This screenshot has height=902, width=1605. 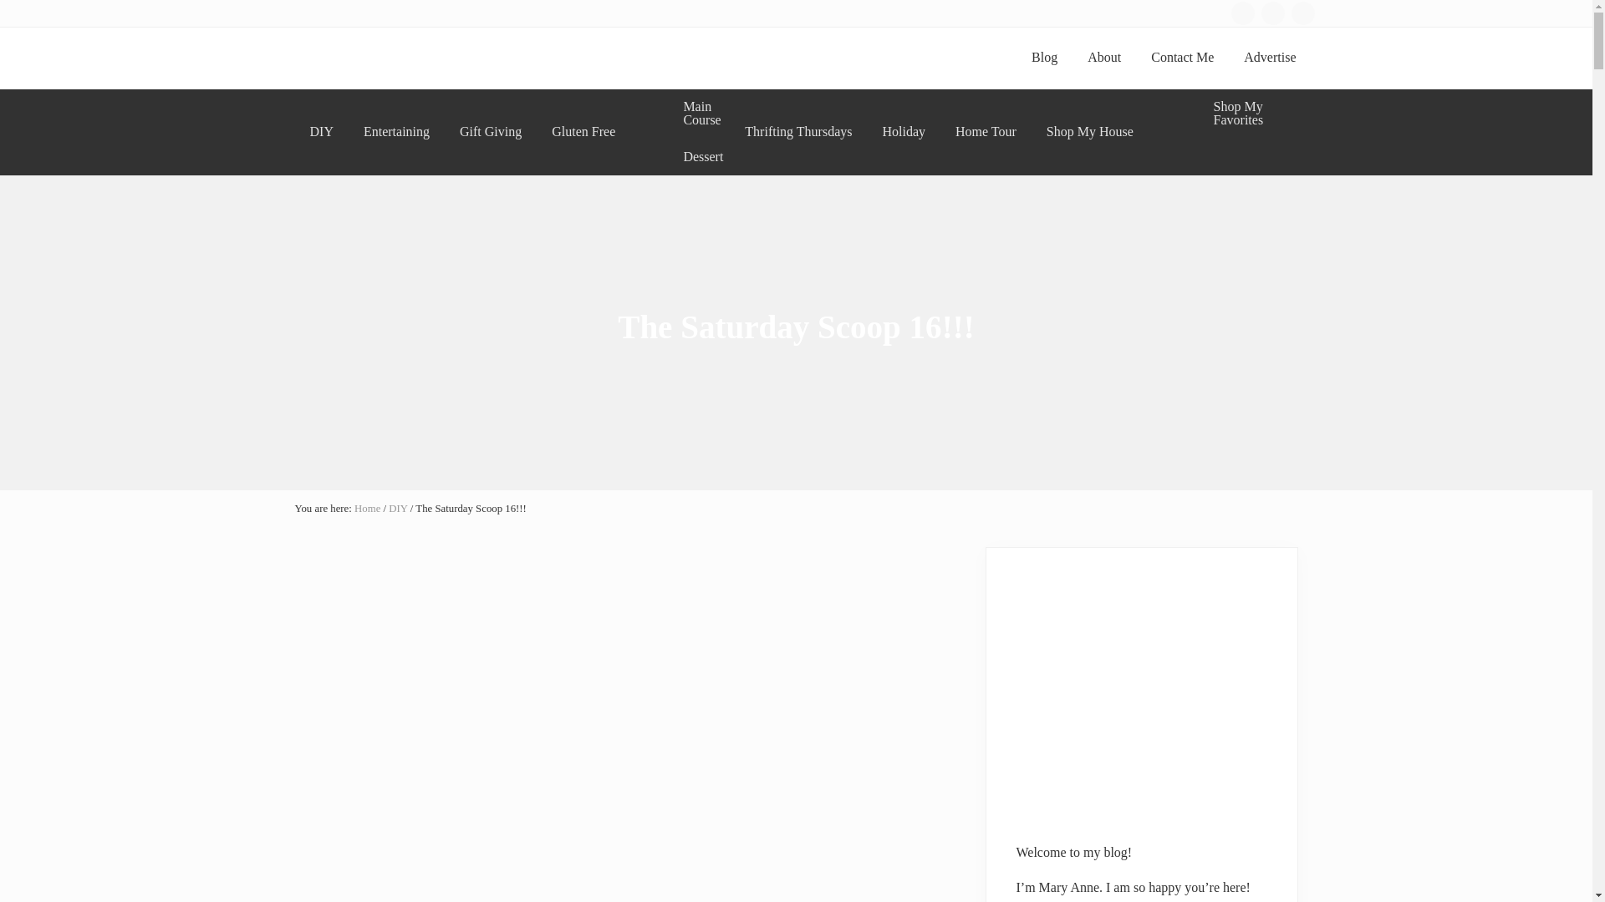 What do you see at coordinates (1182, 57) in the screenshot?
I see `Contact Me` at bounding box center [1182, 57].